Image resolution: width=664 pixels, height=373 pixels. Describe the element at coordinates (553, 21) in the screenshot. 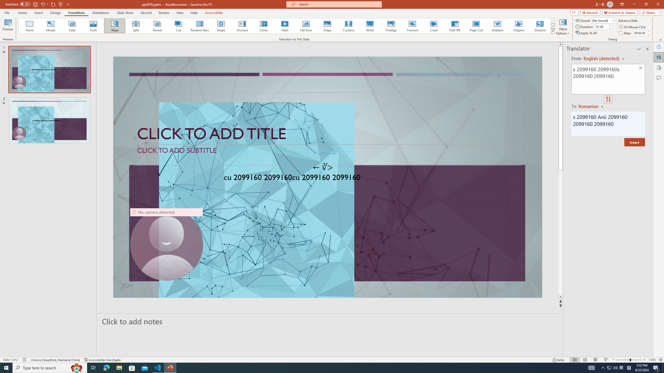

I see `Row up` at that location.